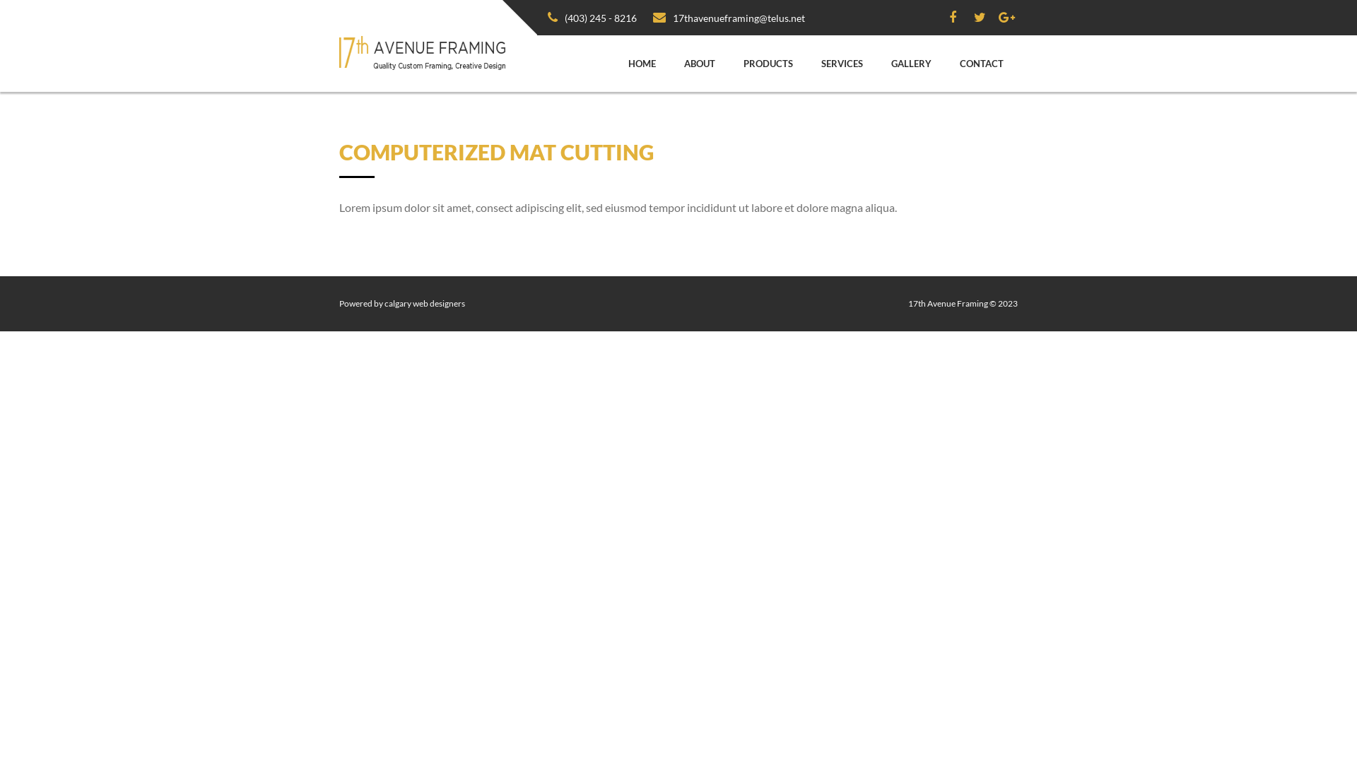 The height and width of the screenshot is (763, 1357). I want to click on 17th Avenue Framing, so click(423, 51).